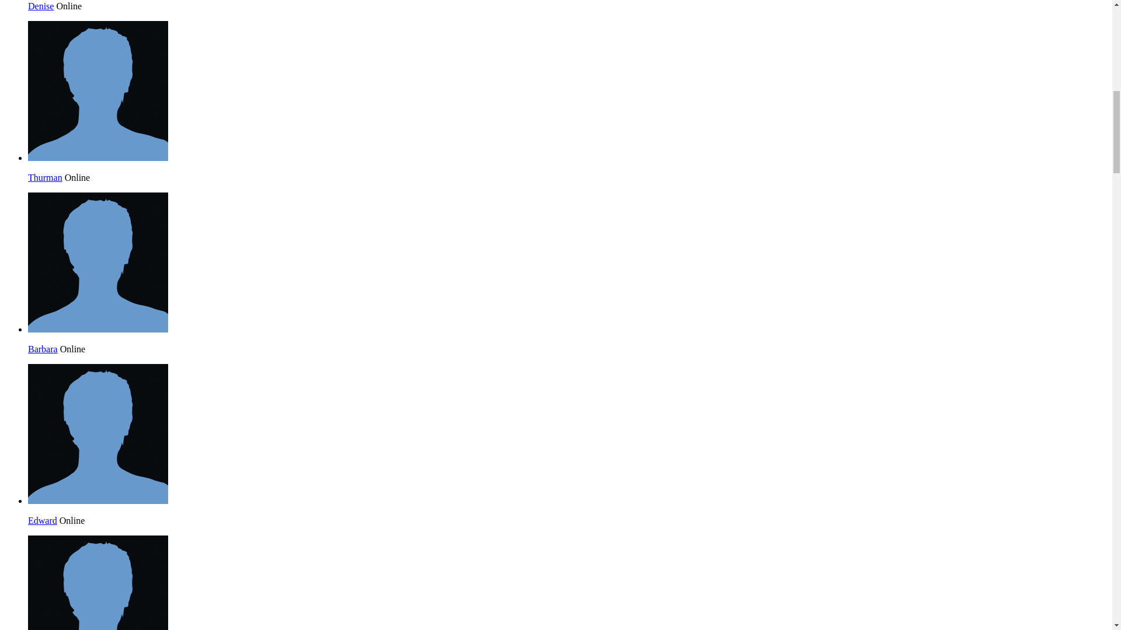 This screenshot has width=1121, height=630. Describe the element at coordinates (98, 329) in the screenshot. I see `Barbara` at that location.